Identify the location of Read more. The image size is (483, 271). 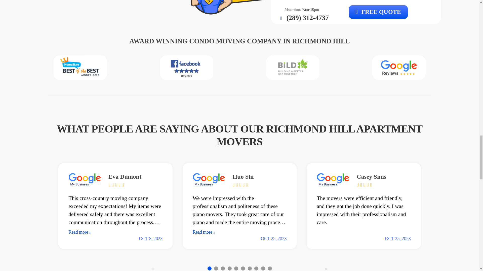
(115, 232).